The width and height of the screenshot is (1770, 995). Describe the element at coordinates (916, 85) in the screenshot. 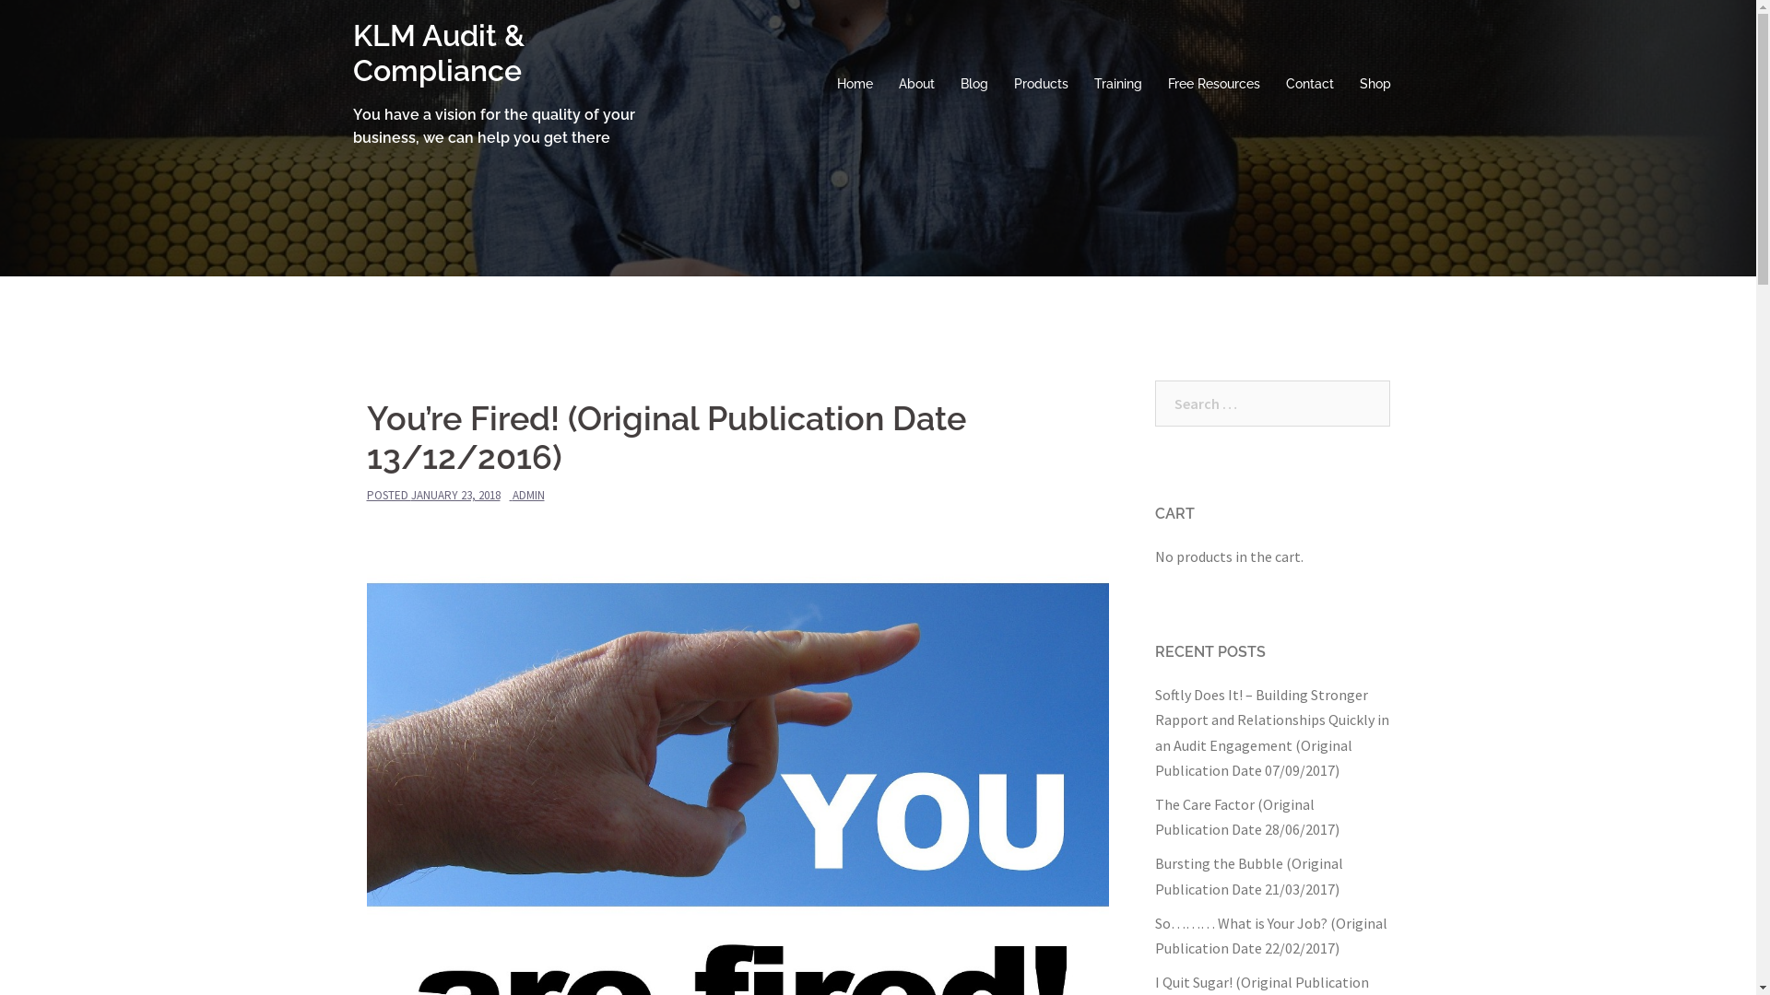

I see `About` at that location.